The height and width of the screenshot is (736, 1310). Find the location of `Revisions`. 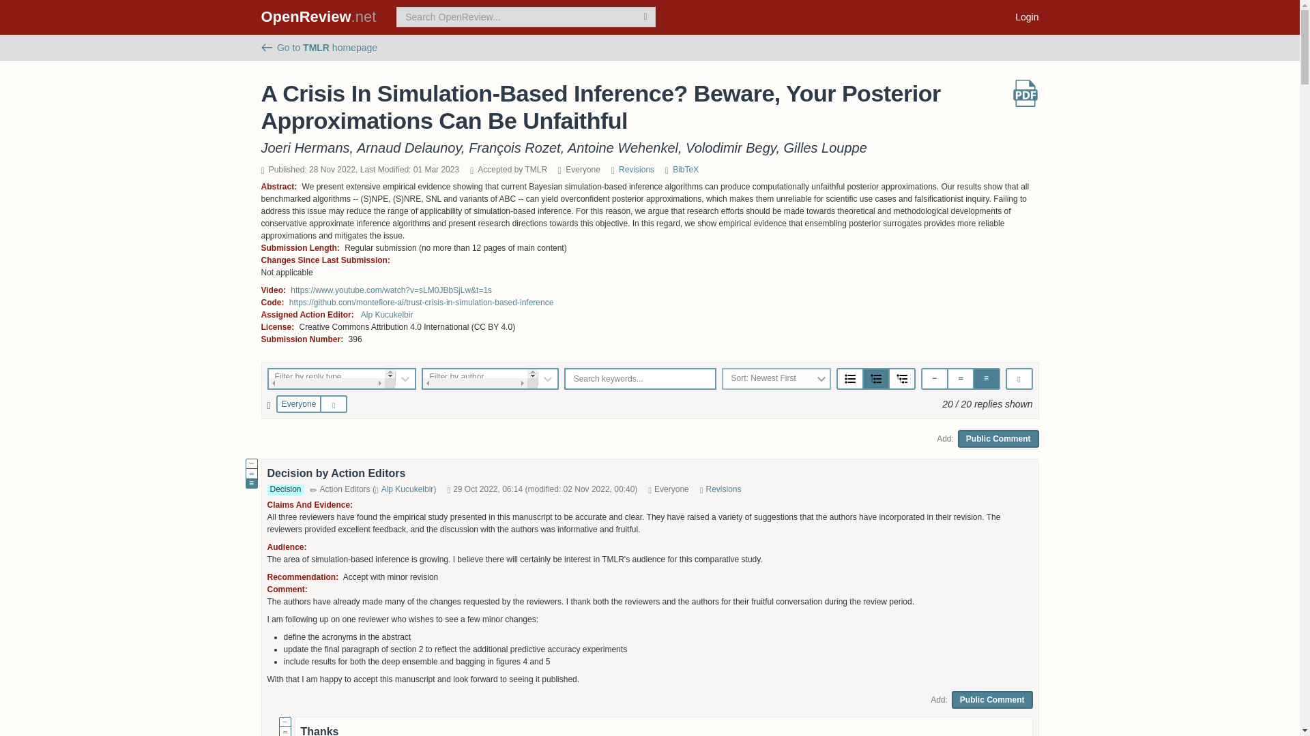

Revisions is located at coordinates (636, 169).